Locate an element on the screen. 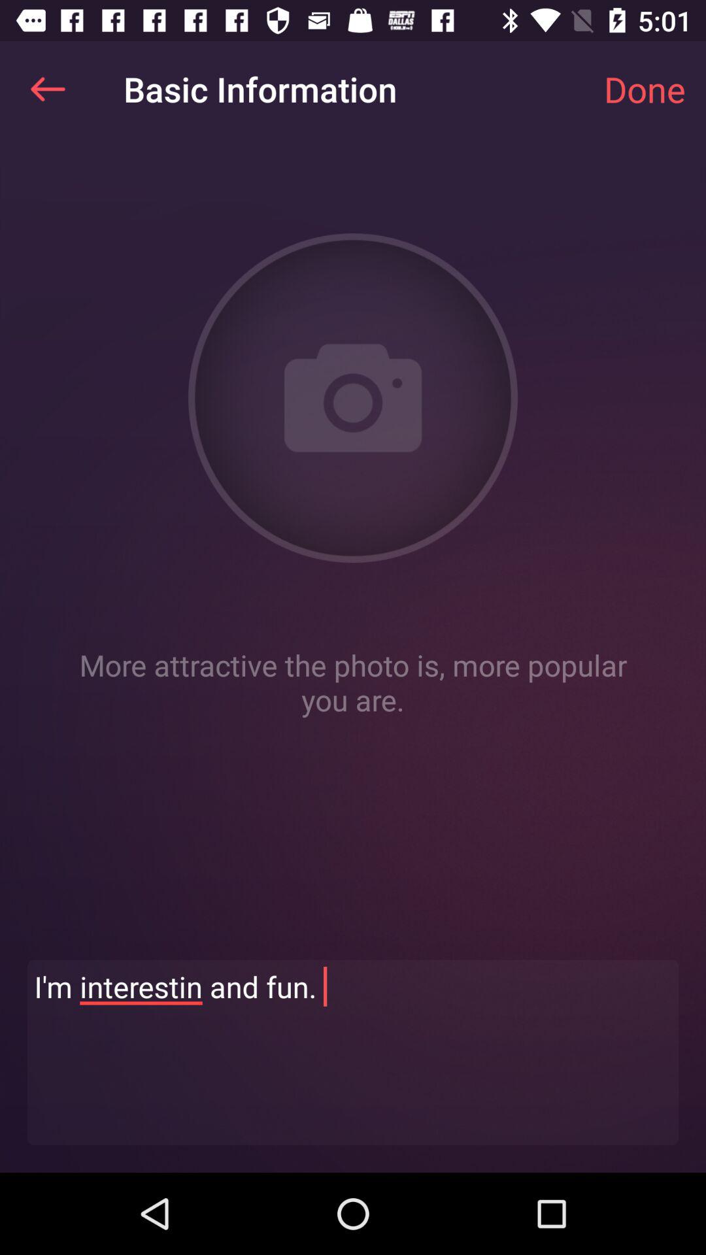  press the icon below the more attractive the icon is located at coordinates (353, 1052).